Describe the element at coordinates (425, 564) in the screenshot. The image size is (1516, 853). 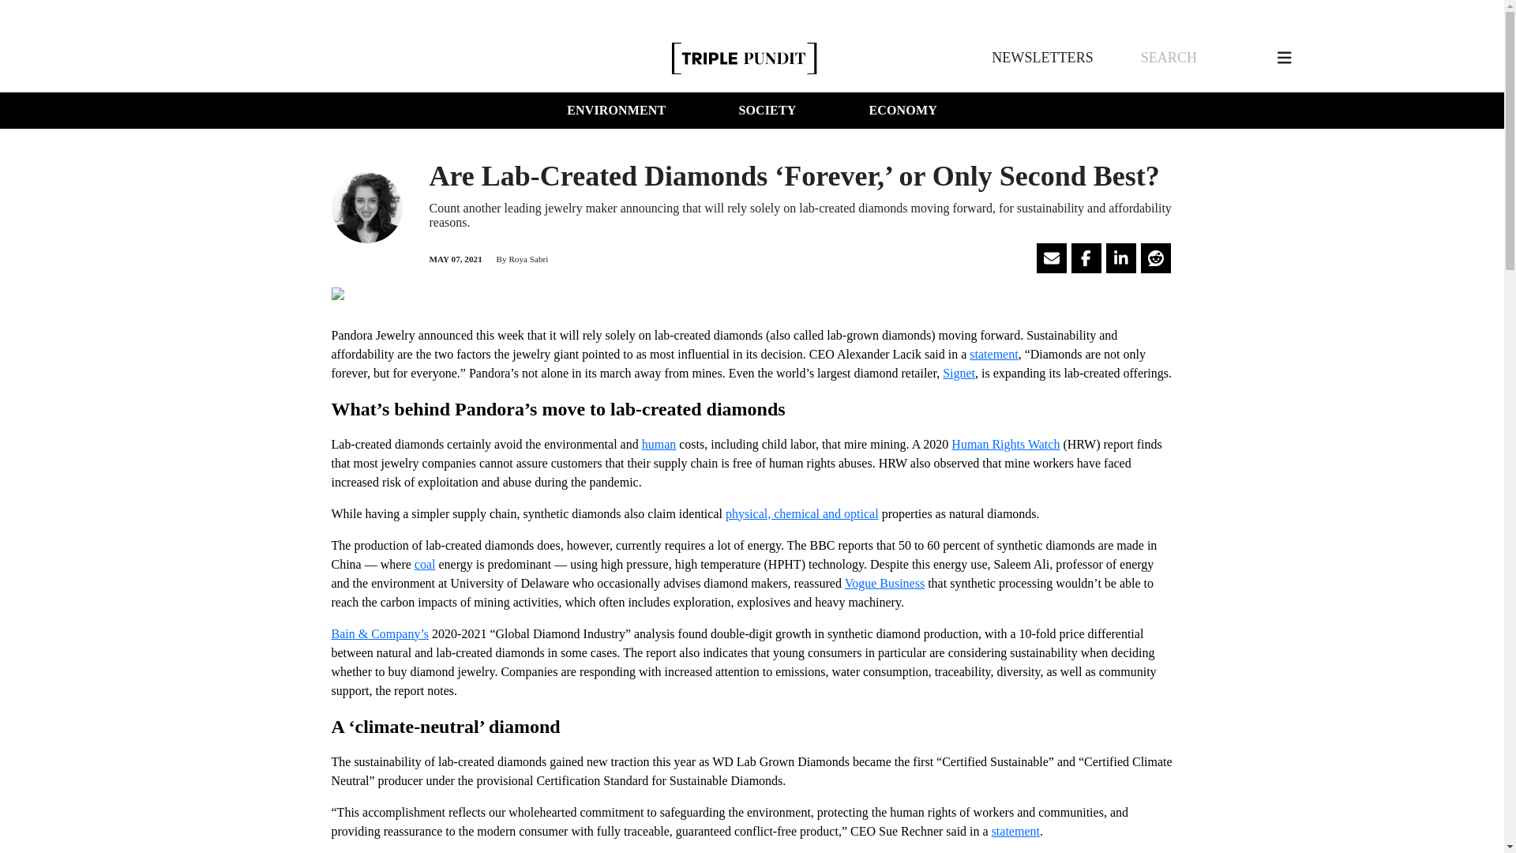
I see `coal` at that location.